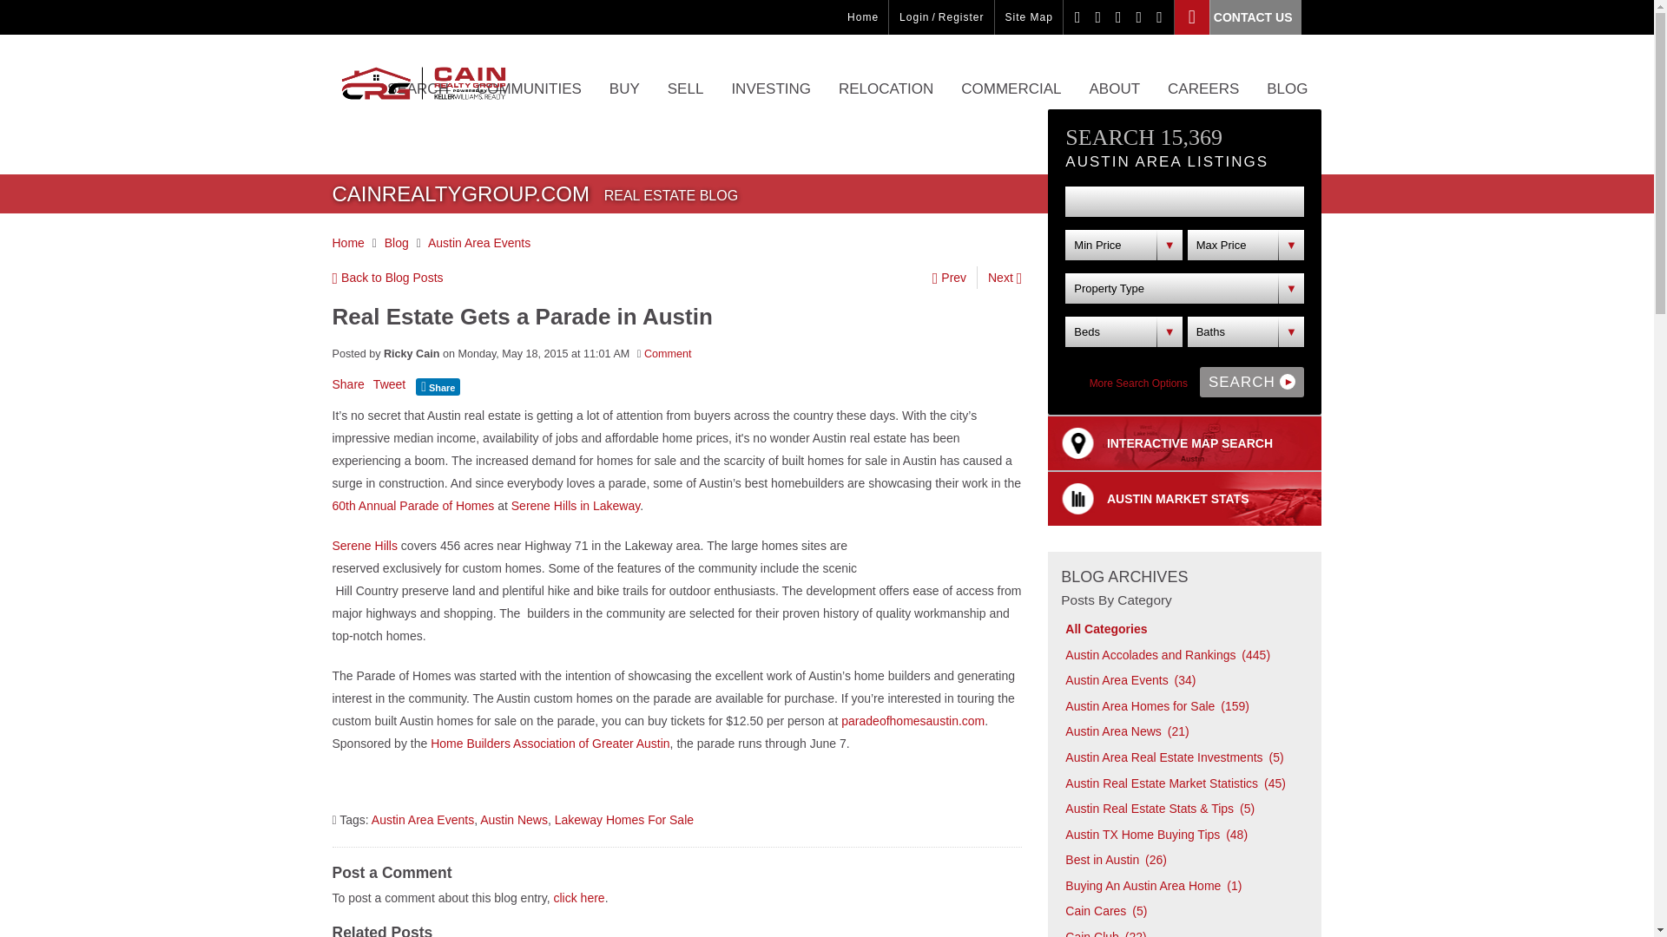  What do you see at coordinates (862, 17) in the screenshot?
I see `Home` at bounding box center [862, 17].